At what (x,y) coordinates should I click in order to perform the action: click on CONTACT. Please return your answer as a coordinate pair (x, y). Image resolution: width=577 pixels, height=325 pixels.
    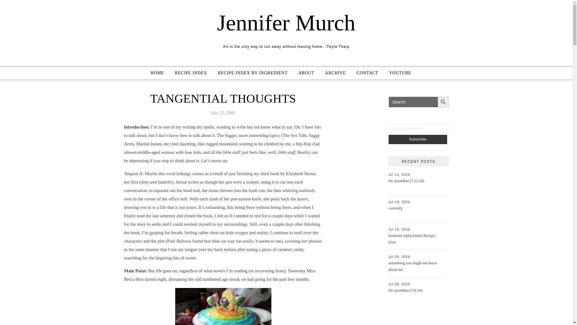
    Looking at the image, I should click on (367, 73).